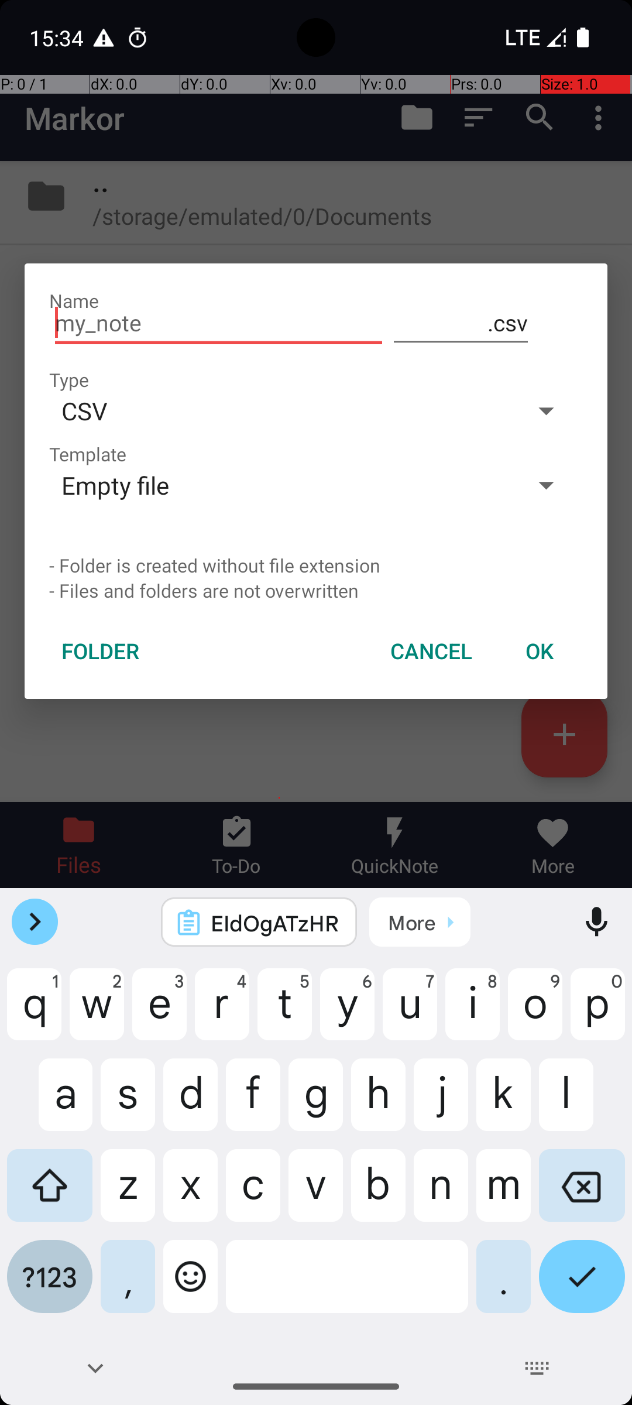 The height and width of the screenshot is (1405, 632). Describe the element at coordinates (316, 566) in the screenshot. I see `- Folder is created without file extension` at that location.